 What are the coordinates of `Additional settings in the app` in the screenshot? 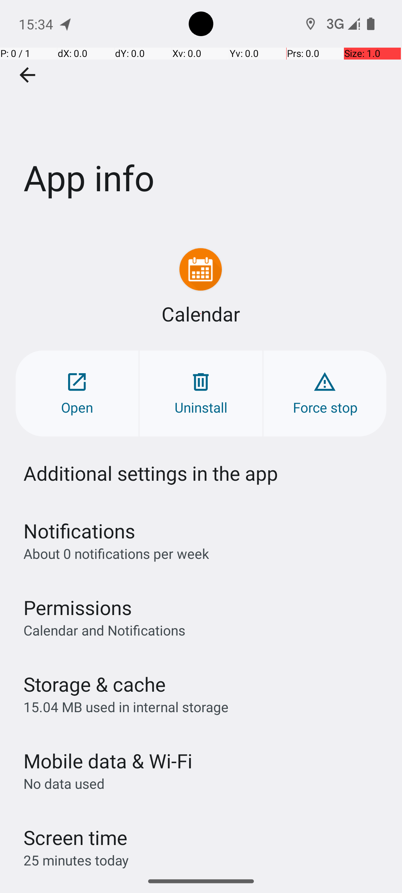 It's located at (151, 473).